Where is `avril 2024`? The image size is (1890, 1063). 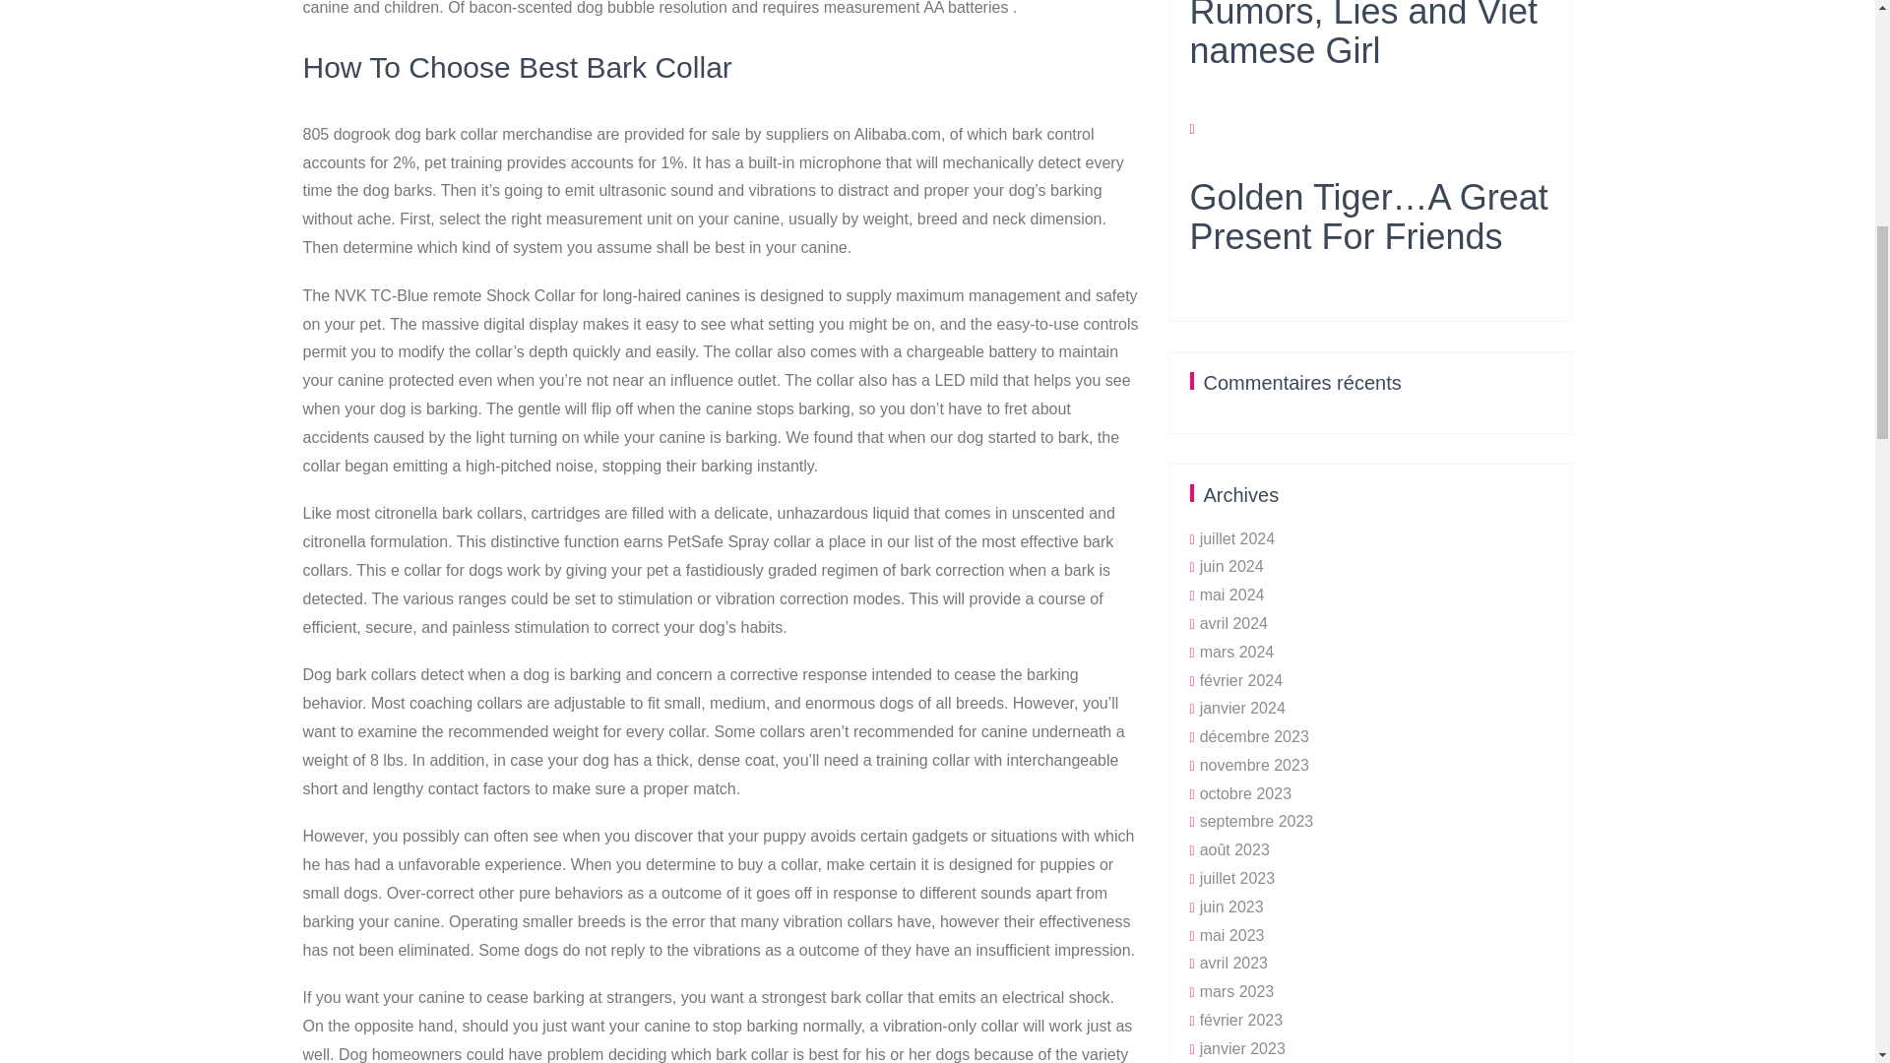 avril 2024 is located at coordinates (1234, 623).